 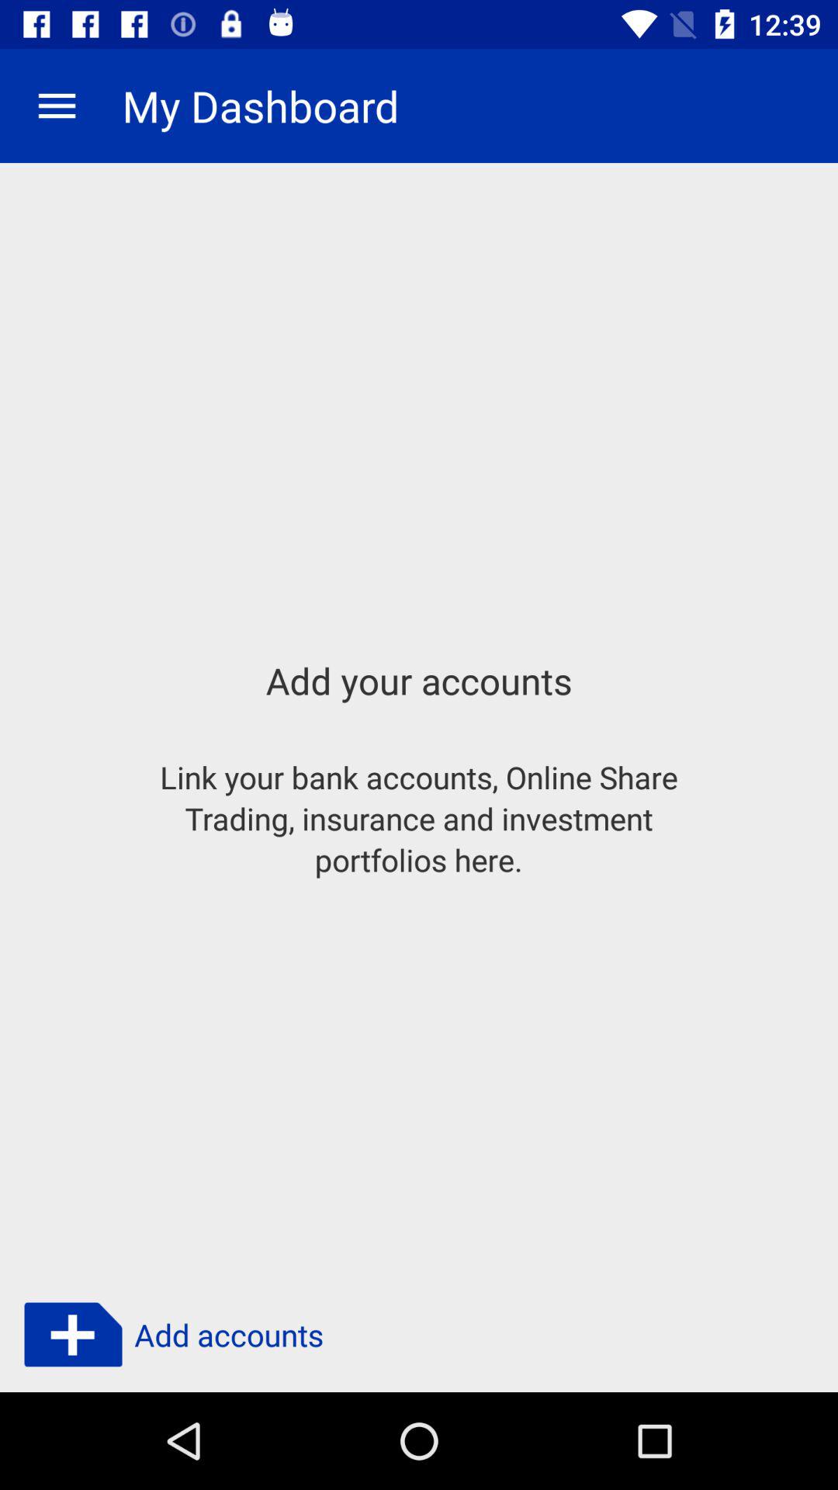 I want to click on click plus button, so click(x=73, y=1335).